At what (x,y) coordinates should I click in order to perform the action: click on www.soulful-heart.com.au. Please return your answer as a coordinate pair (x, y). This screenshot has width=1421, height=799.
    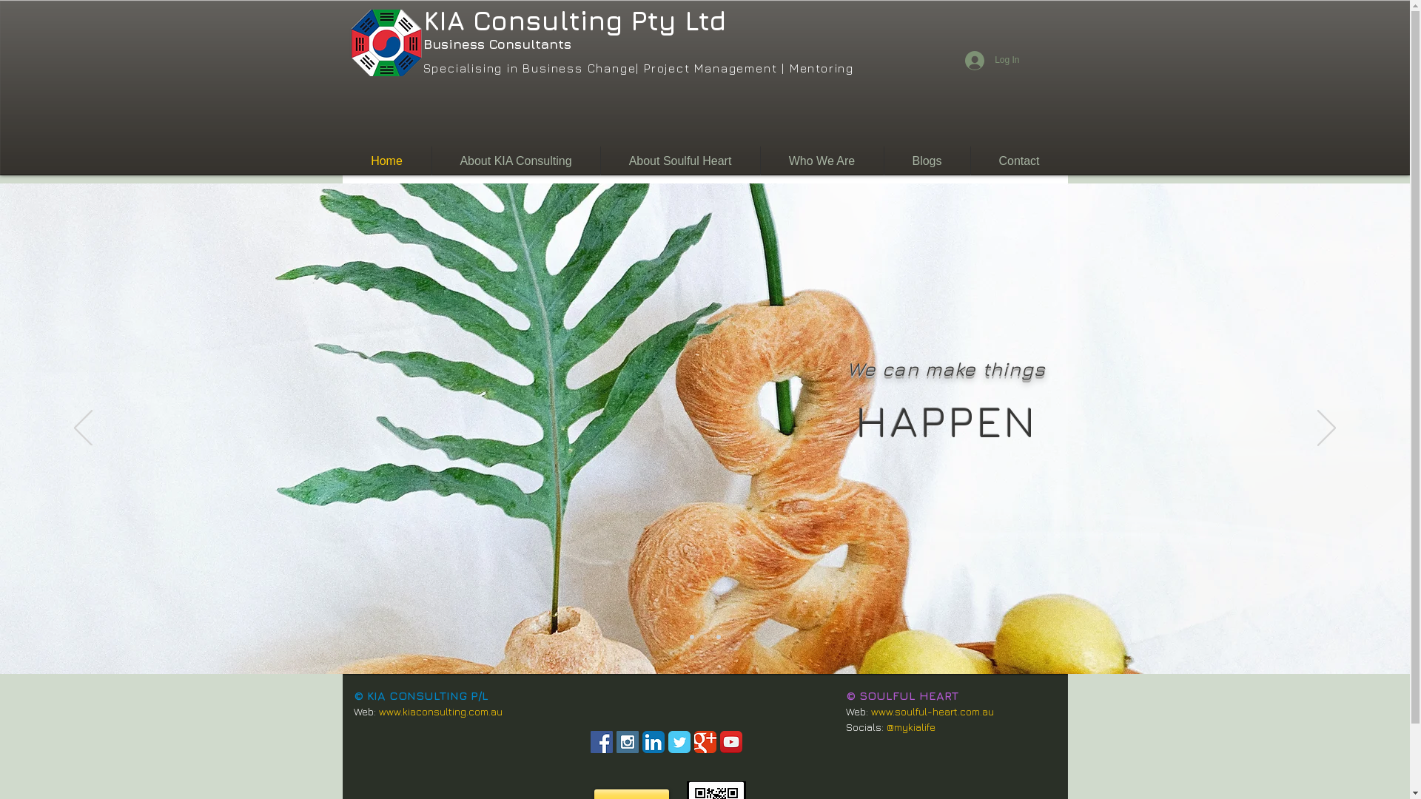
    Looking at the image, I should click on (932, 712).